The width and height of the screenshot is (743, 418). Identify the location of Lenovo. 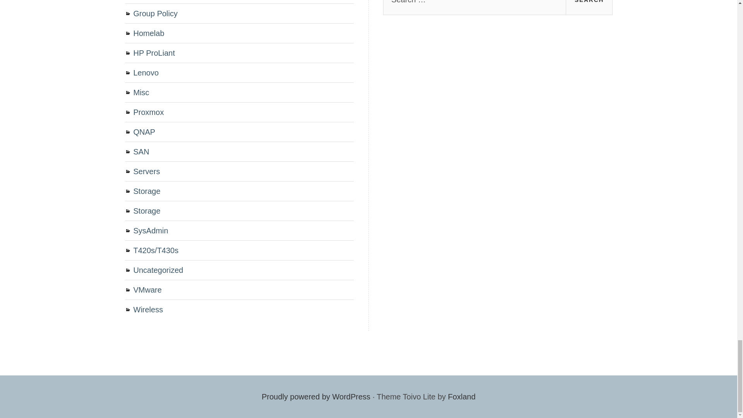
(146, 73).